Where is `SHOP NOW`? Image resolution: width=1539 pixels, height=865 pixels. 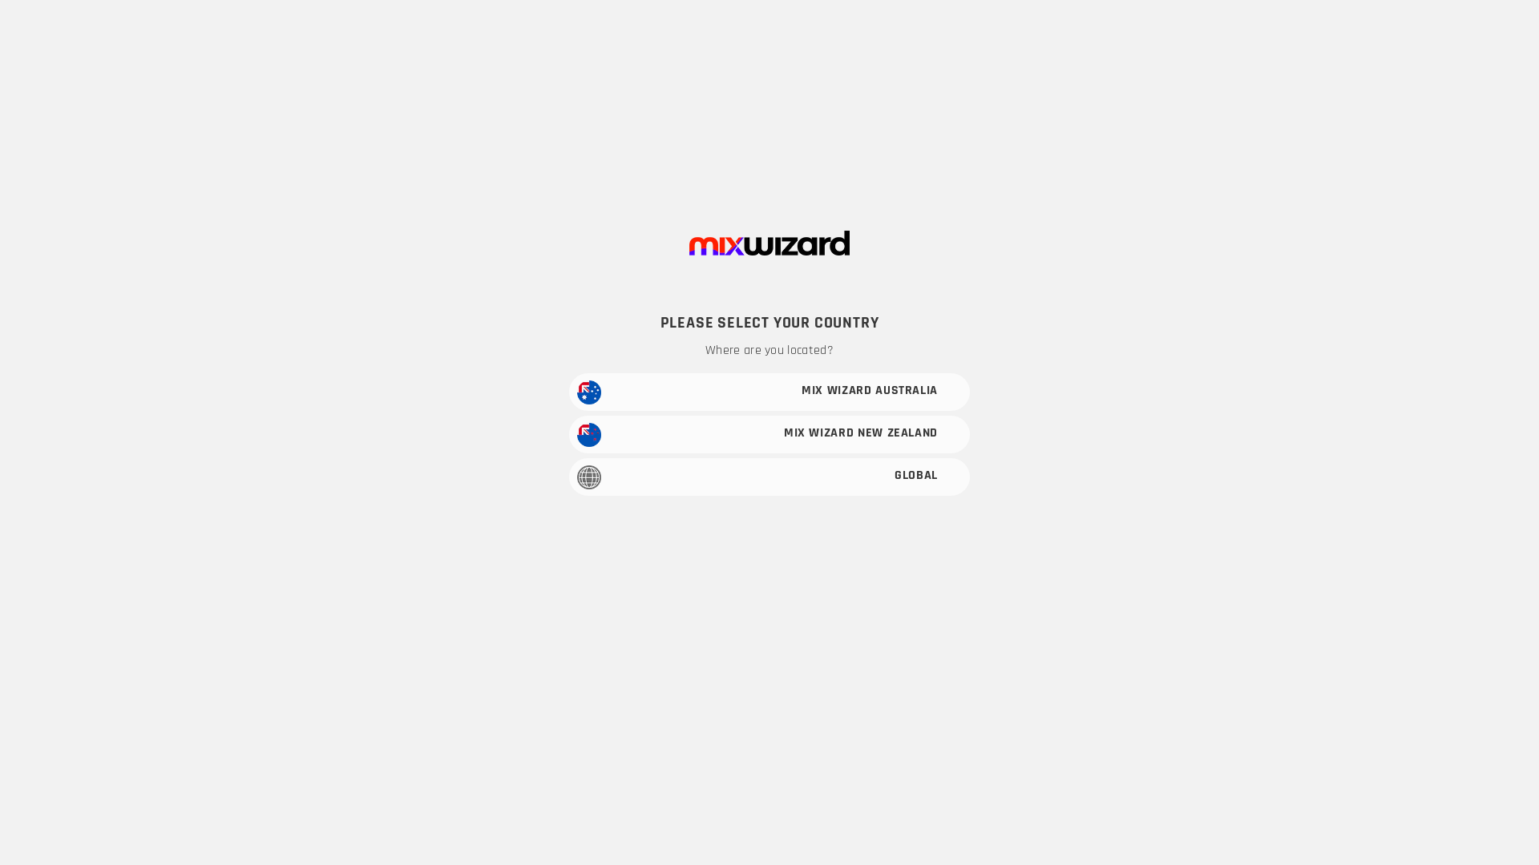 SHOP NOW is located at coordinates (764, 344).